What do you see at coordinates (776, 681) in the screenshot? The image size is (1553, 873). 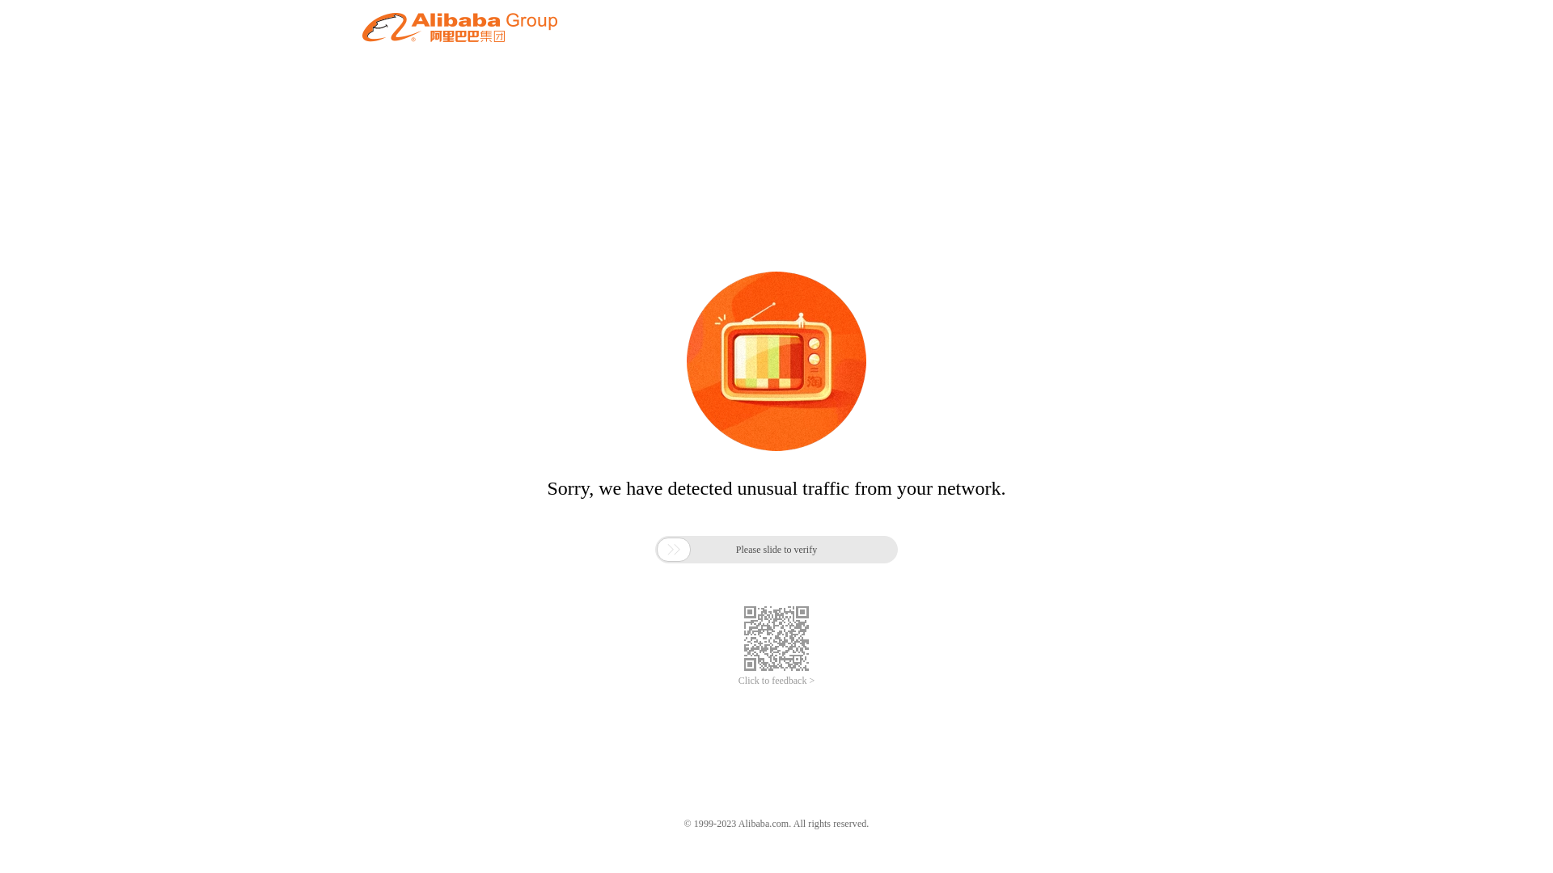 I see `Click to feedback >` at bounding box center [776, 681].